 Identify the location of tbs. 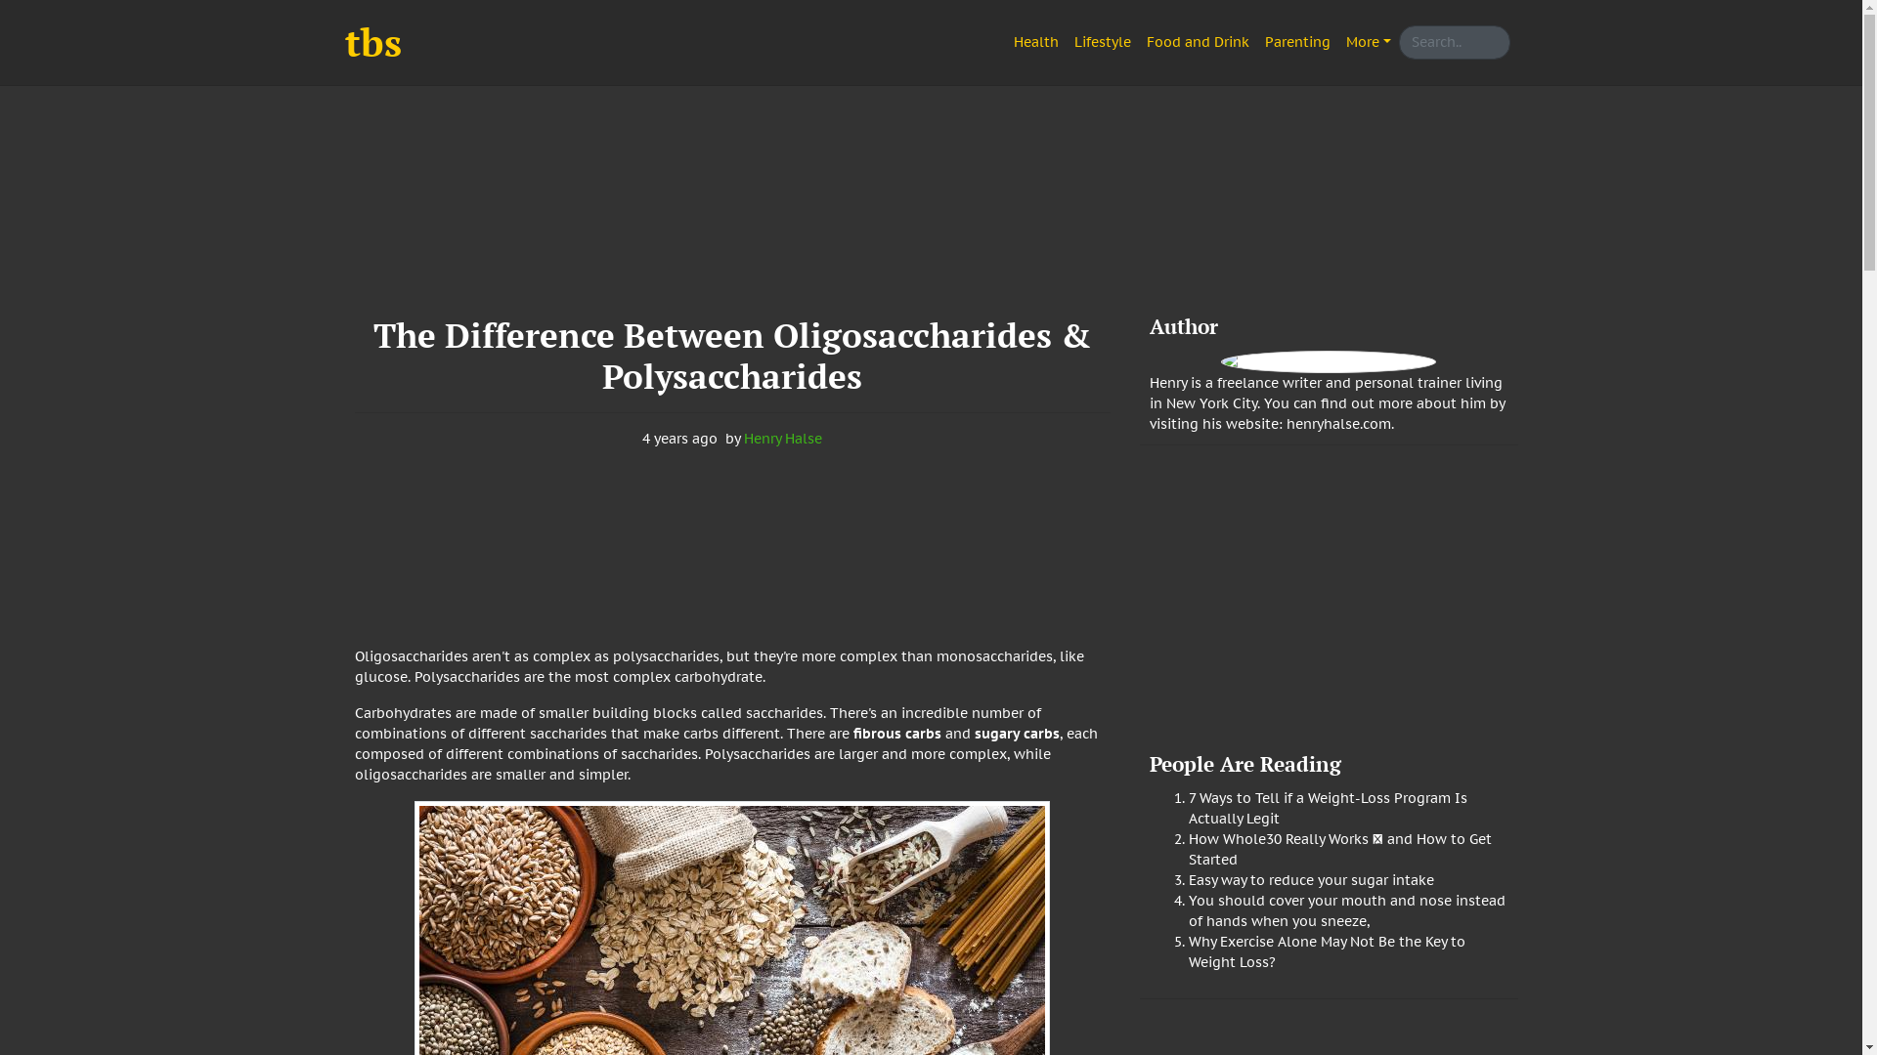
(372, 43).